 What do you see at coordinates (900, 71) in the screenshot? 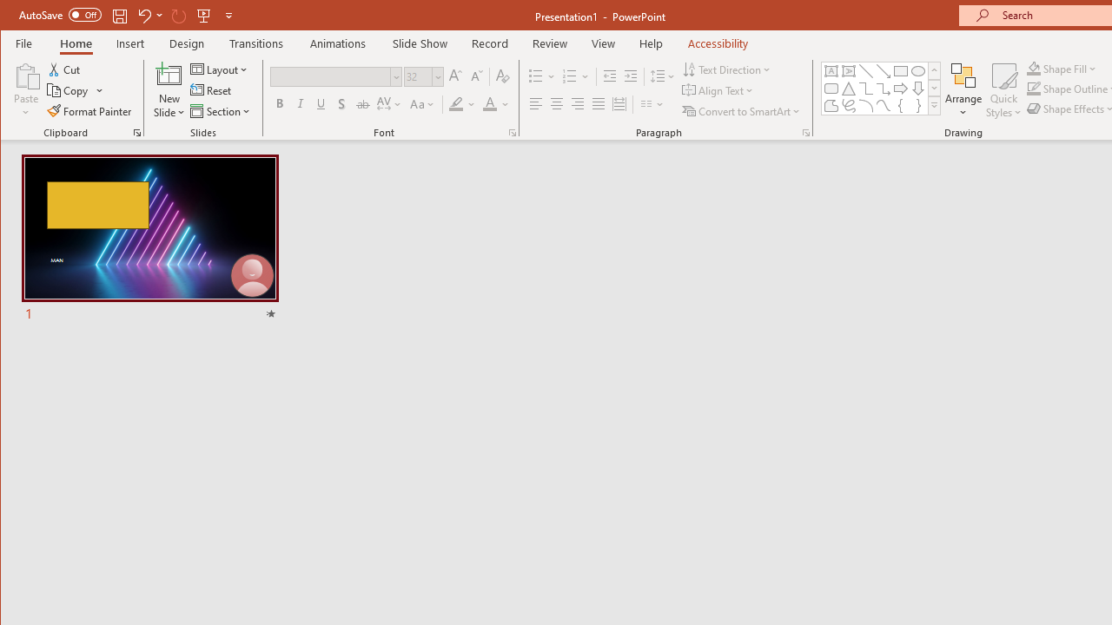
I see `Rectangle` at bounding box center [900, 71].